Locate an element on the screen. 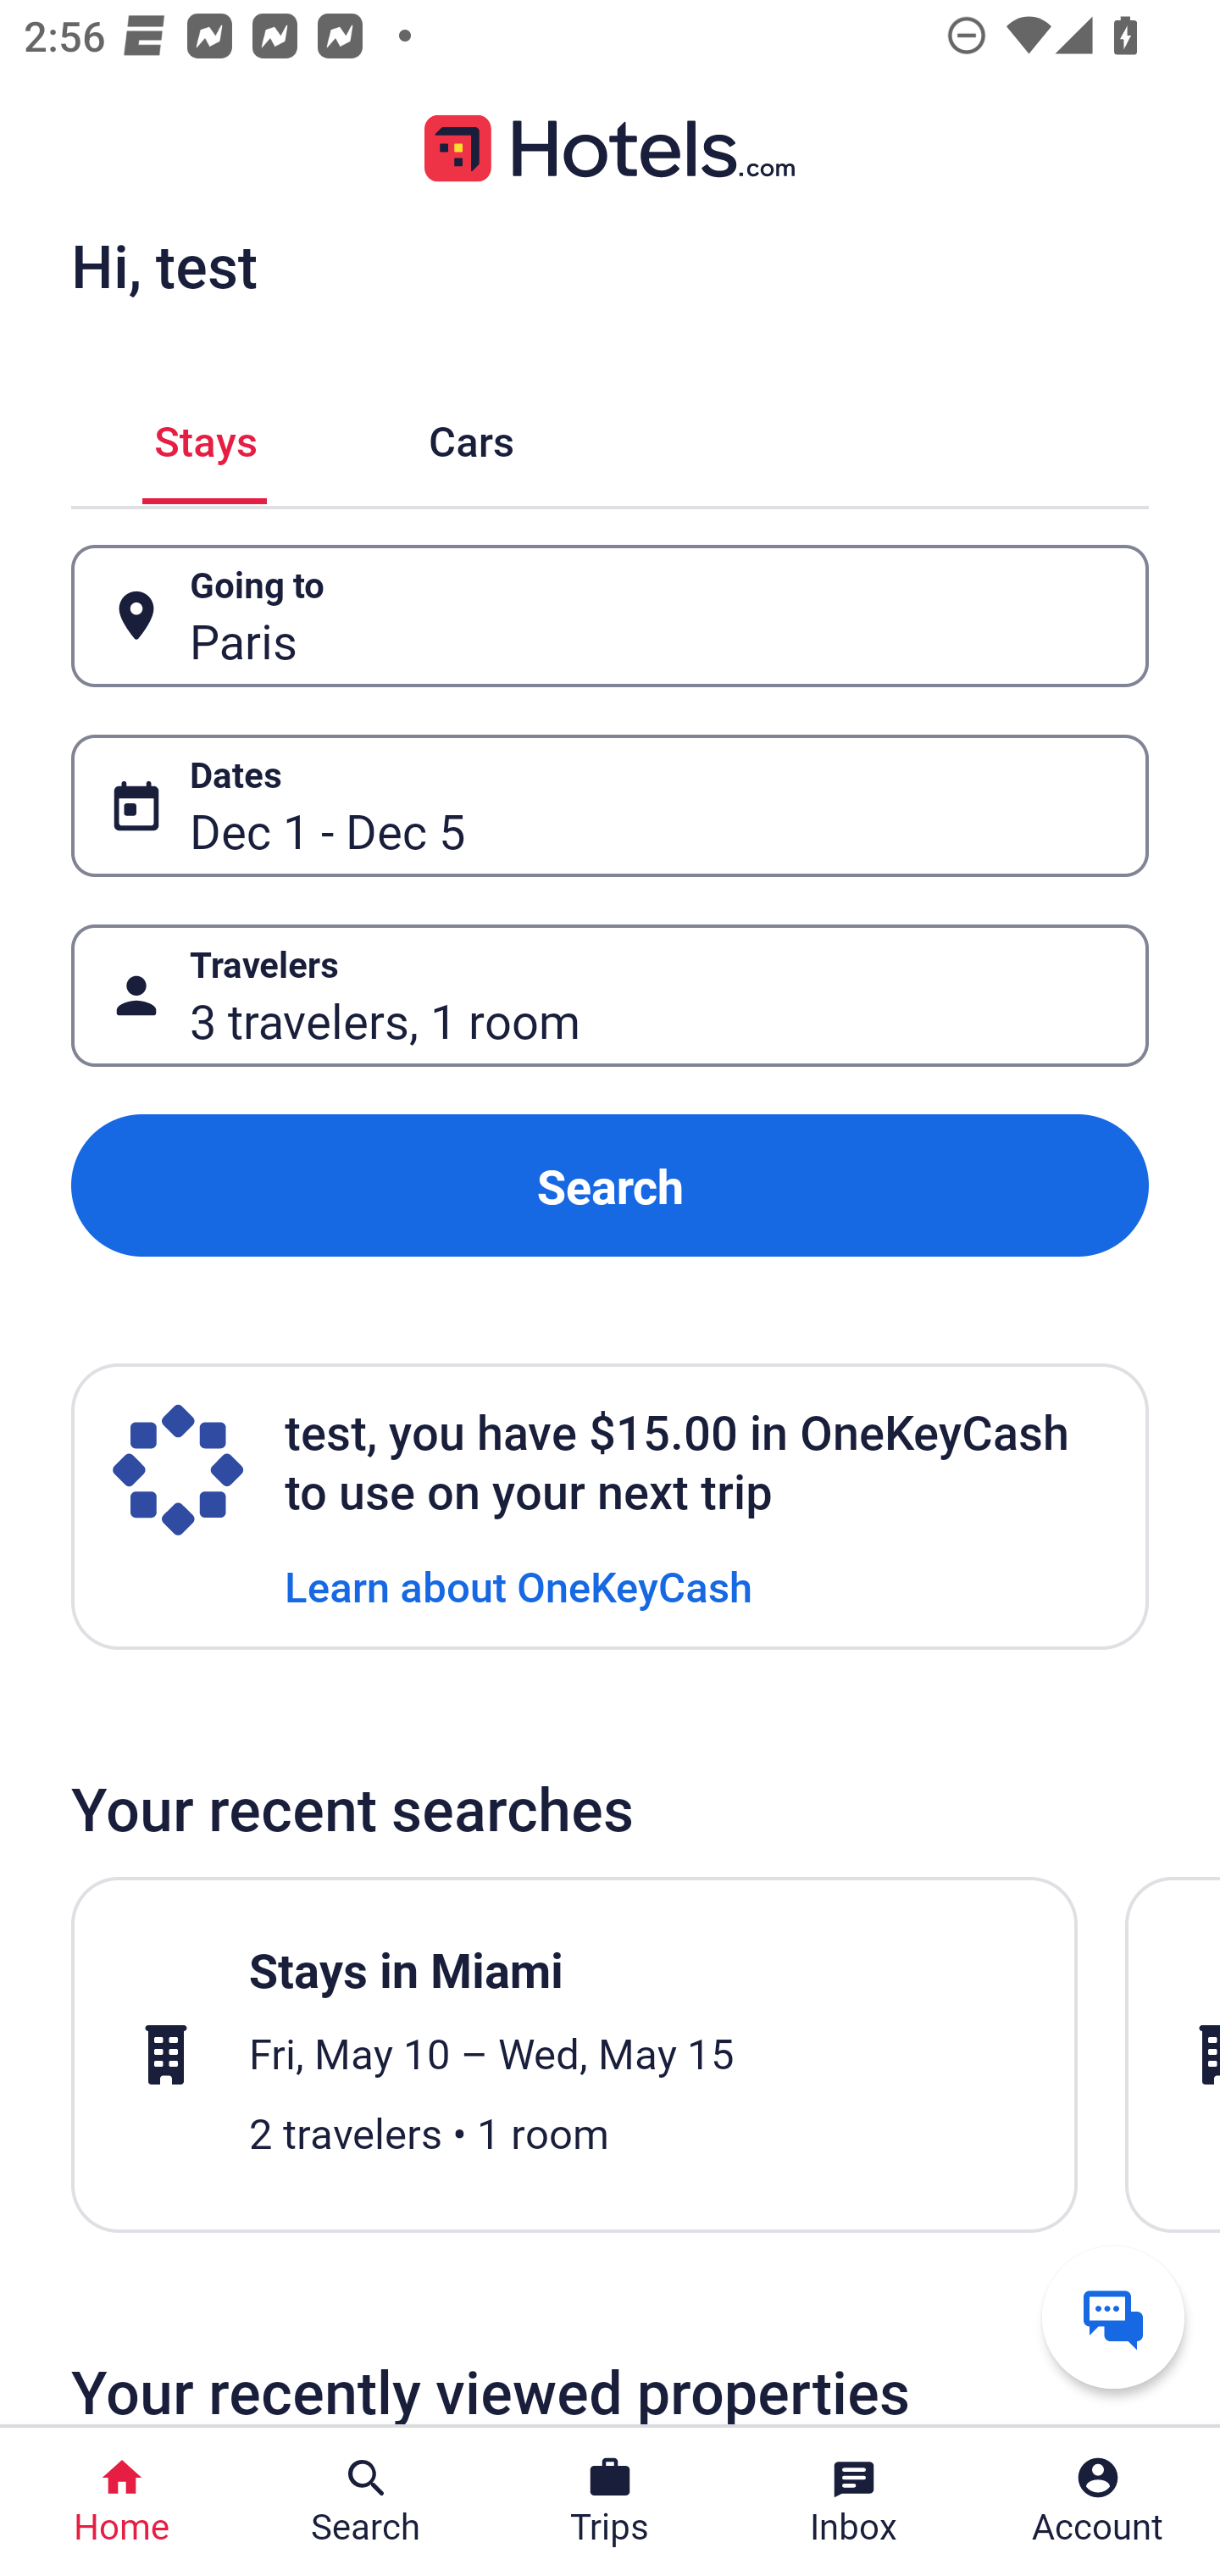  Inbox Inbox Button is located at coordinates (854, 2501).